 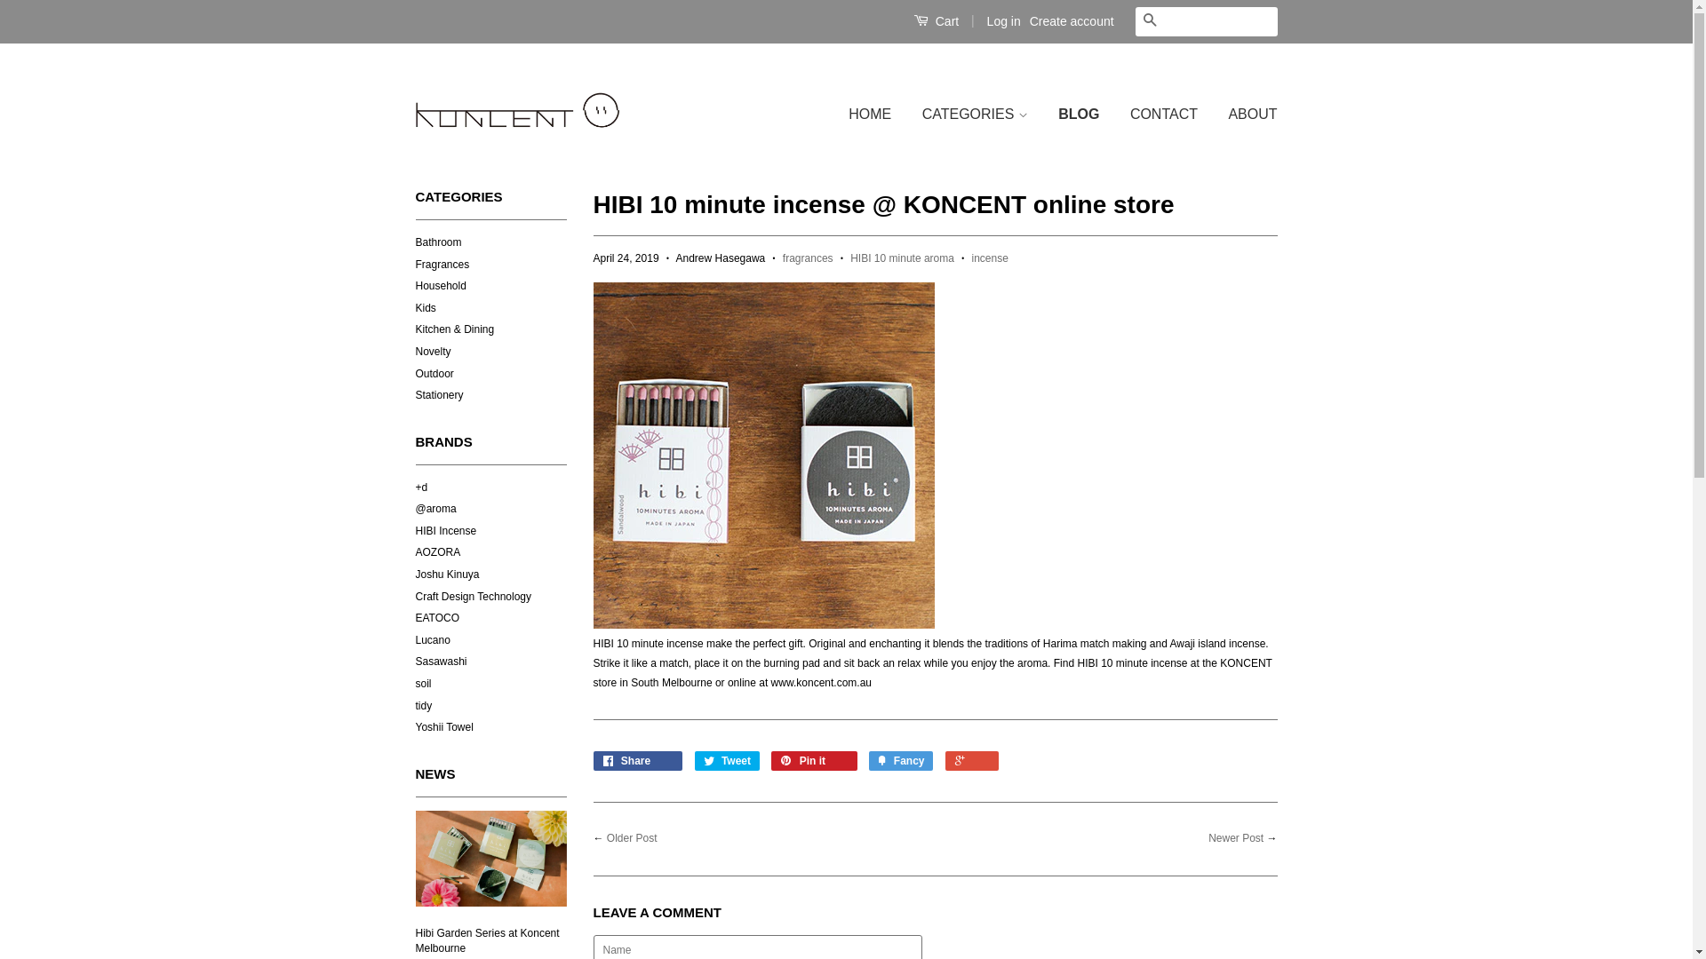 I want to click on Fragrances, so click(x=442, y=265).